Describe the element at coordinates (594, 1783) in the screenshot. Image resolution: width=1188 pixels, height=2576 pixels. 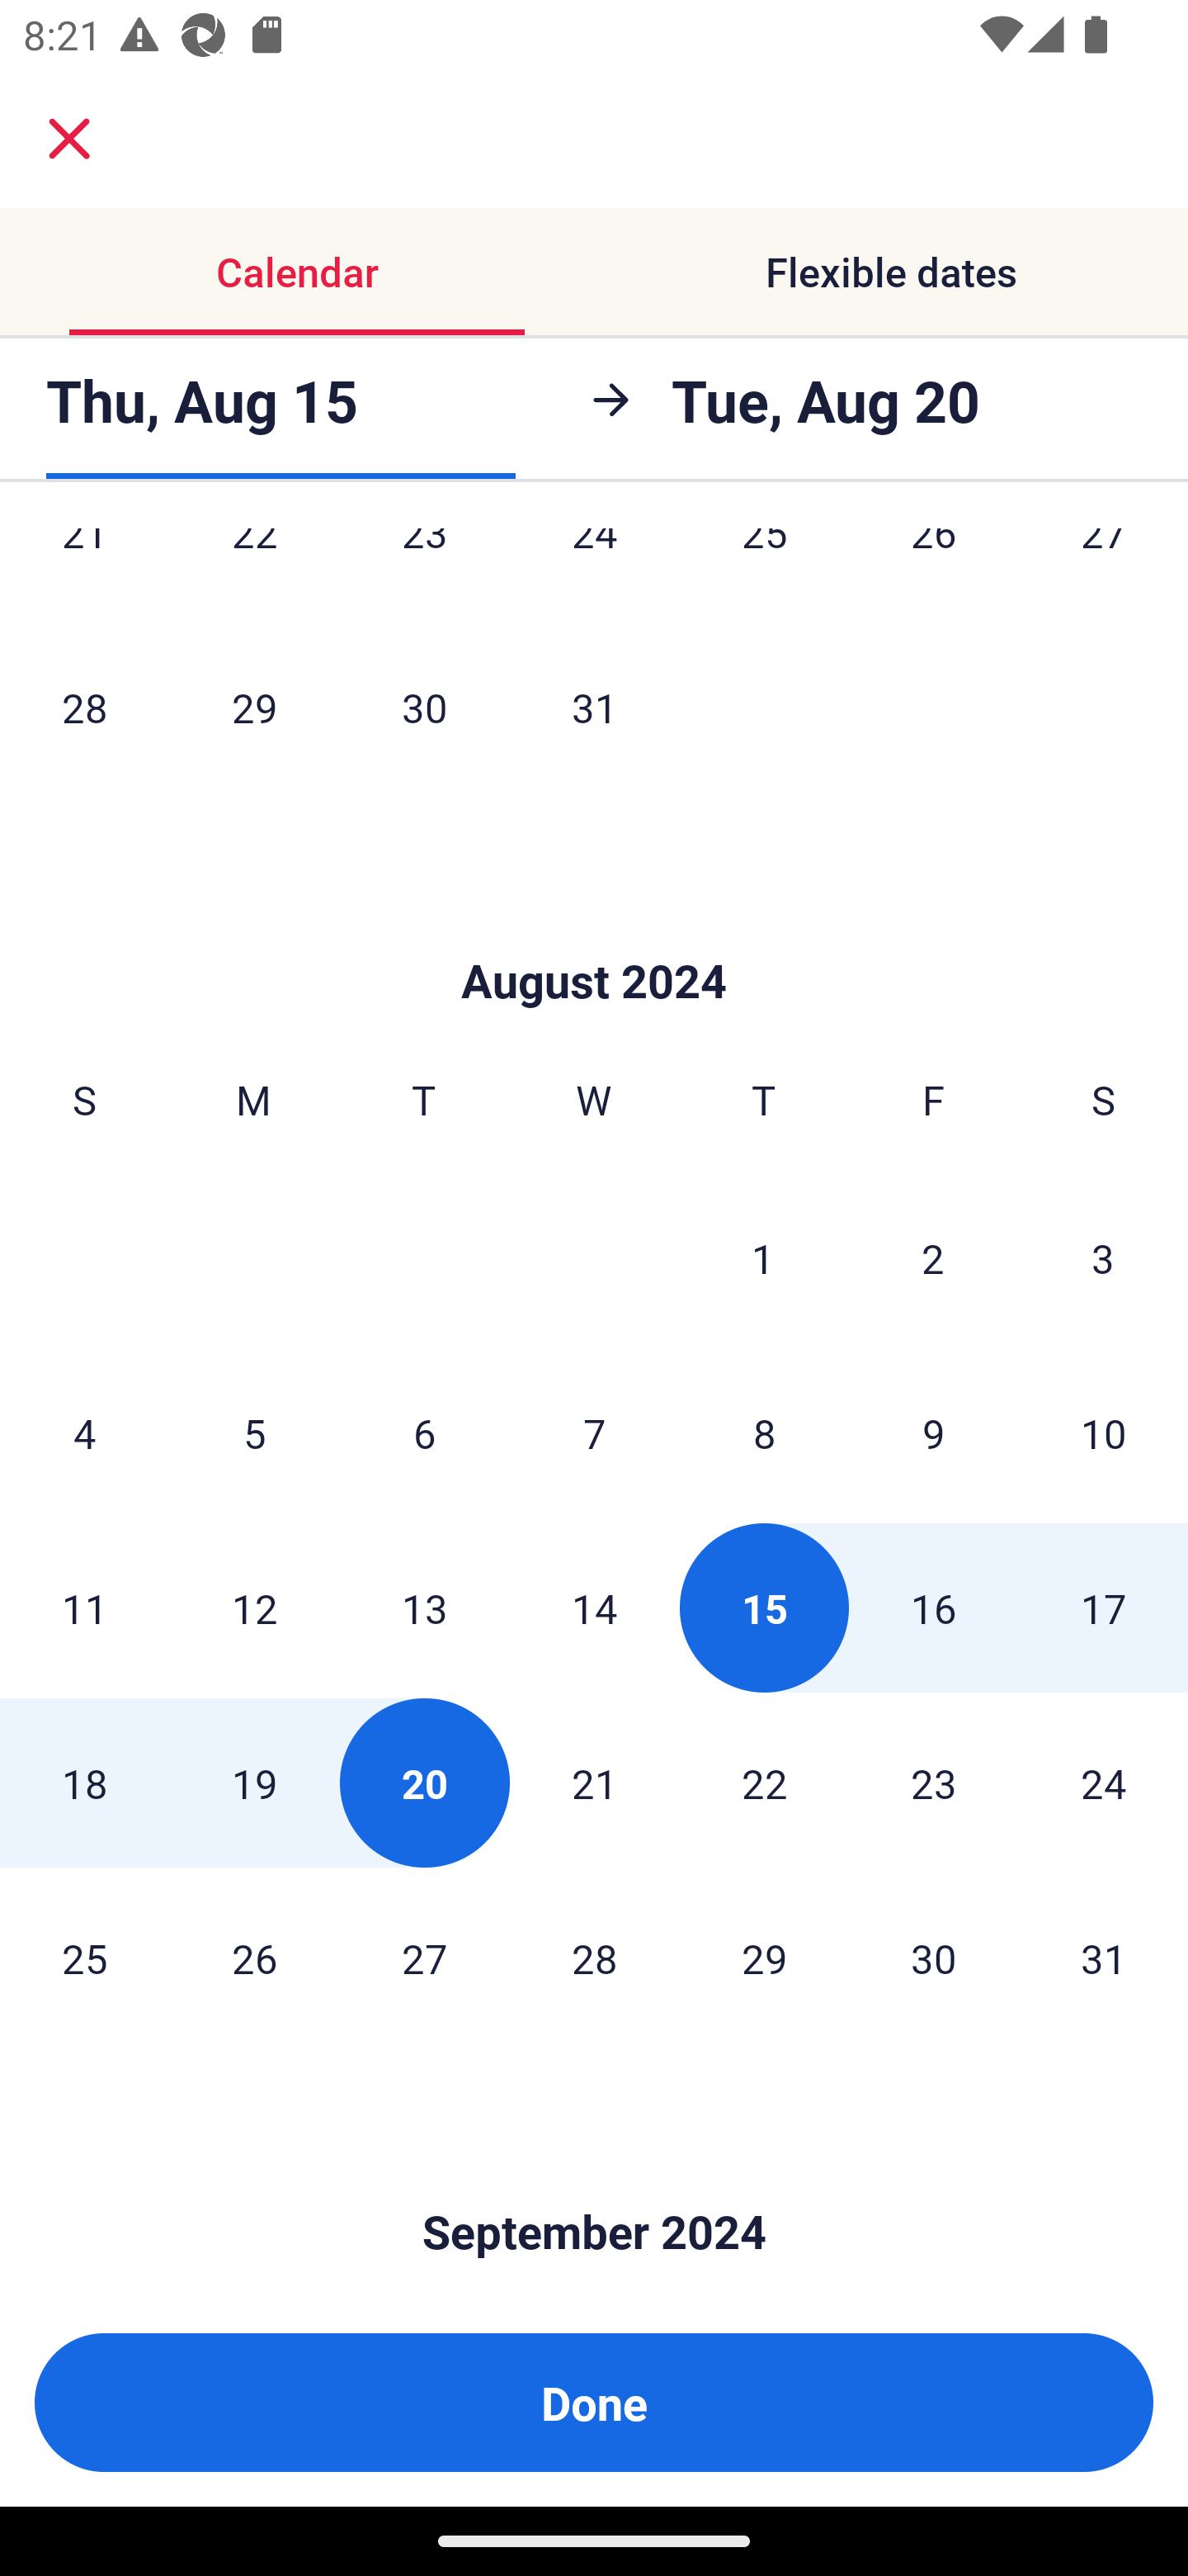
I see `21 Wednesday, August 21, 2024` at that location.